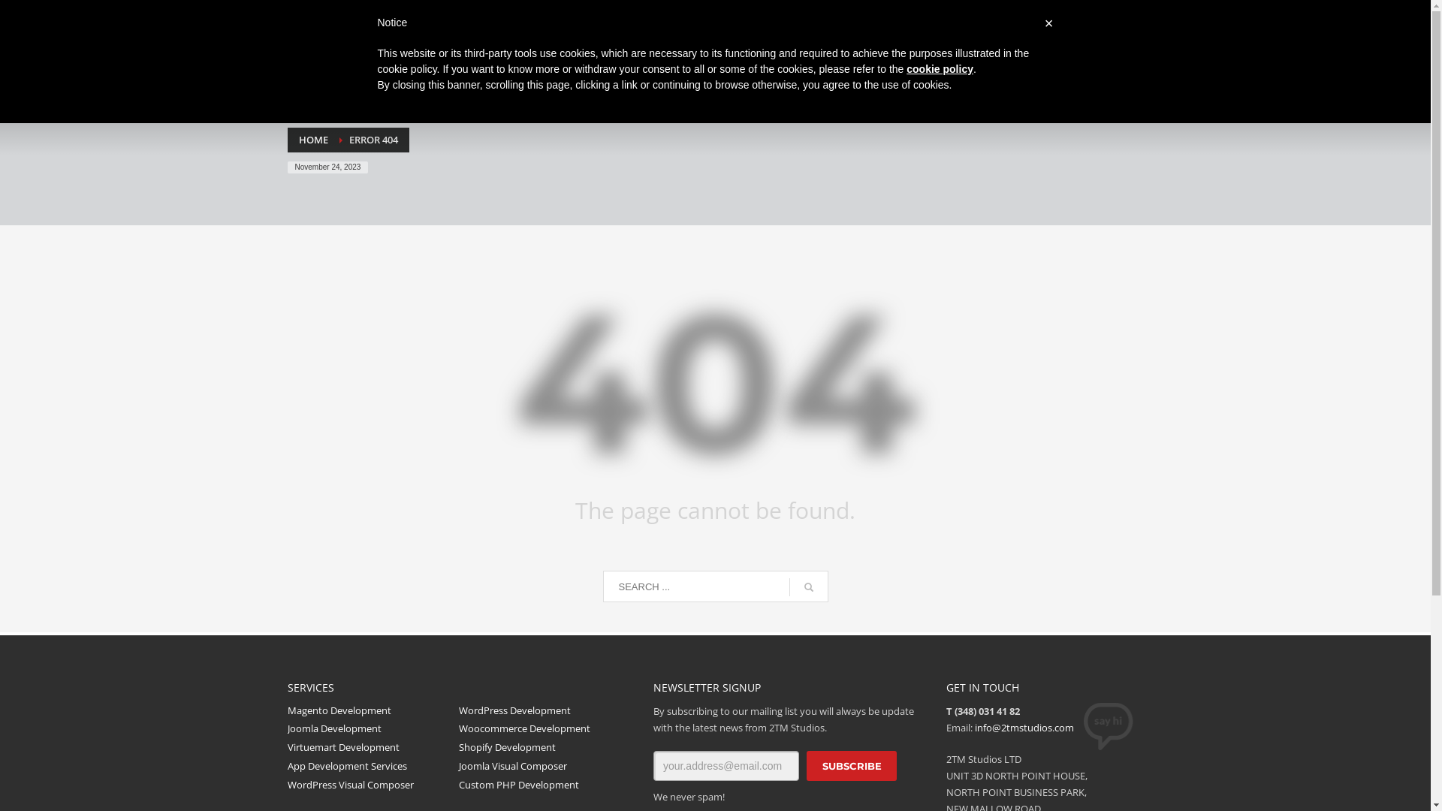  I want to click on SOLUTIONS, so click(546, 65).